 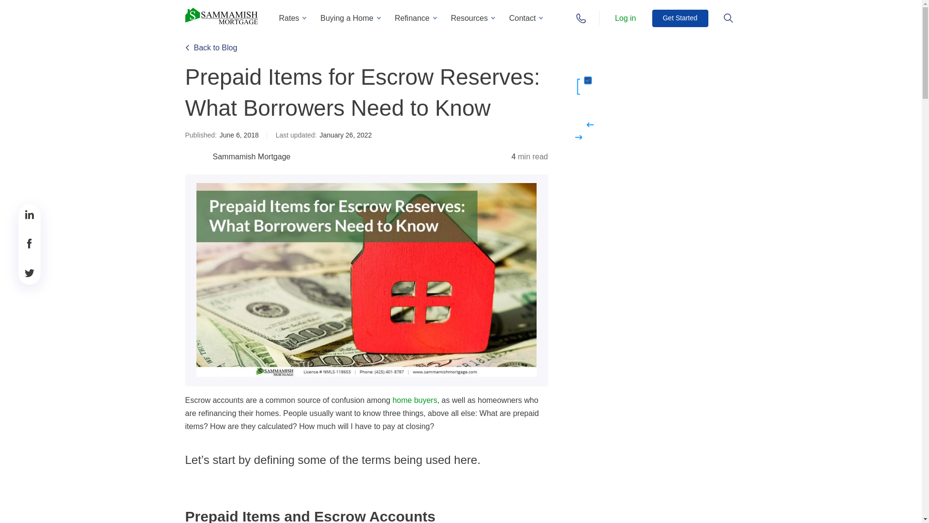 What do you see at coordinates (525, 18) in the screenshot?
I see `Contact` at bounding box center [525, 18].